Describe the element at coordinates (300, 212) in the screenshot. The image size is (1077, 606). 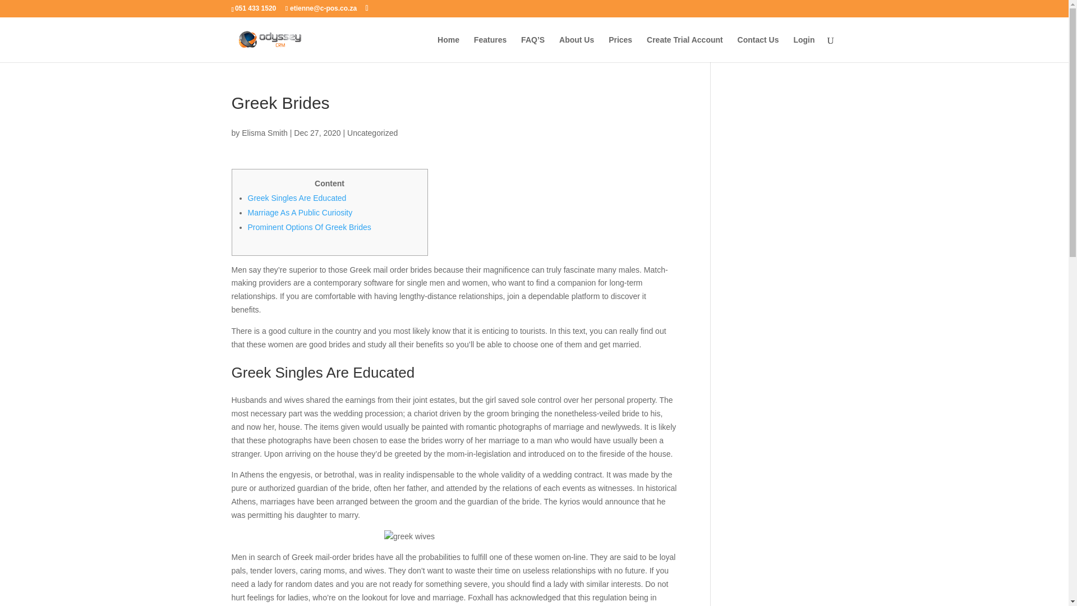
I see `Marriage As A Public Curiosity` at that location.